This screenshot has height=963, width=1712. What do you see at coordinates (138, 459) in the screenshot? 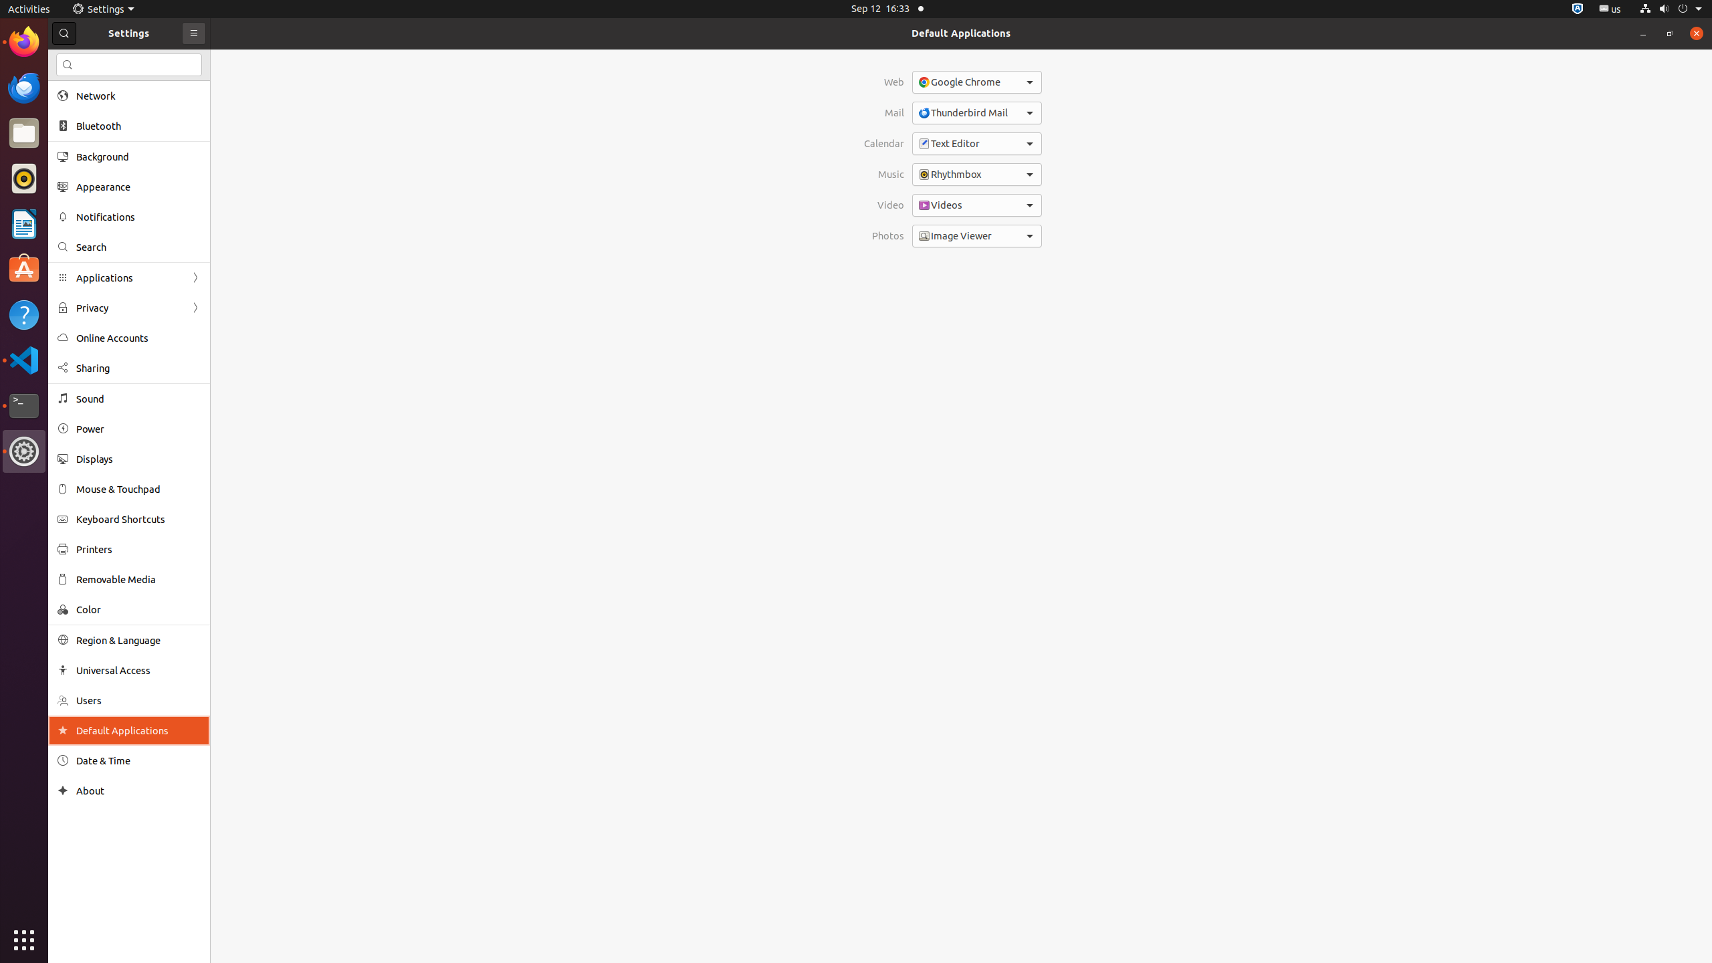
I see `Displays` at bounding box center [138, 459].